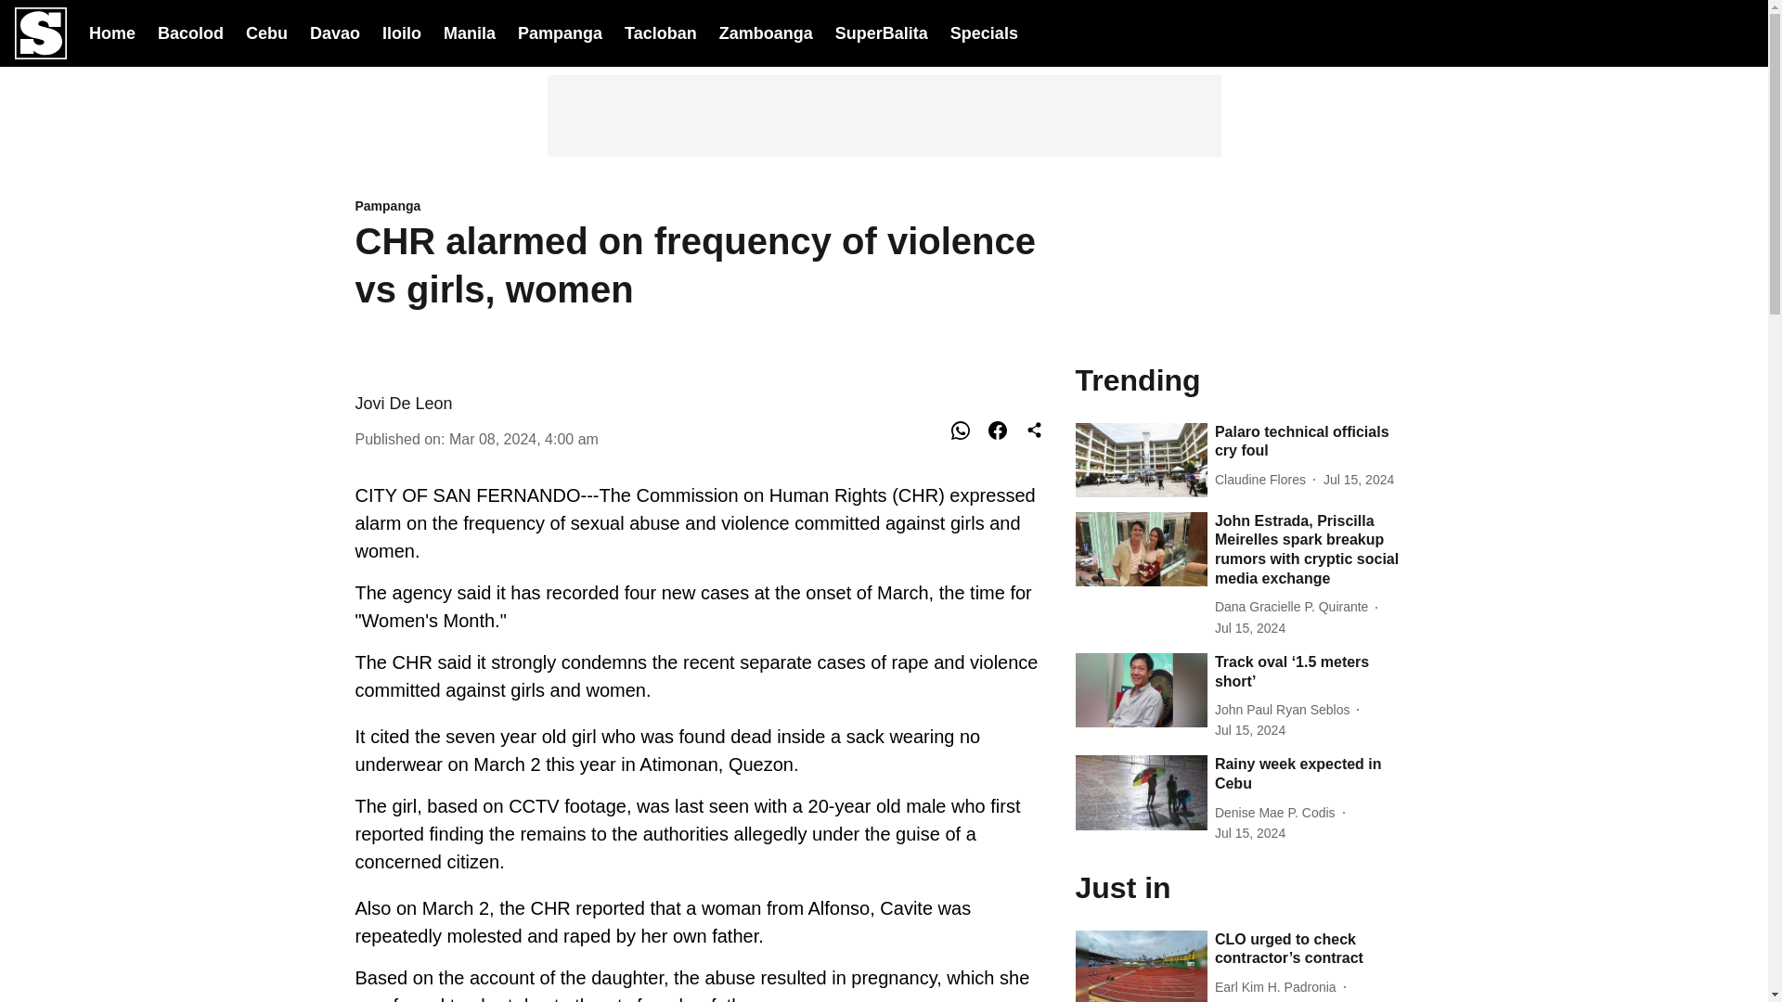 This screenshot has height=1002, width=1782. I want to click on Pampanga, so click(704, 207).